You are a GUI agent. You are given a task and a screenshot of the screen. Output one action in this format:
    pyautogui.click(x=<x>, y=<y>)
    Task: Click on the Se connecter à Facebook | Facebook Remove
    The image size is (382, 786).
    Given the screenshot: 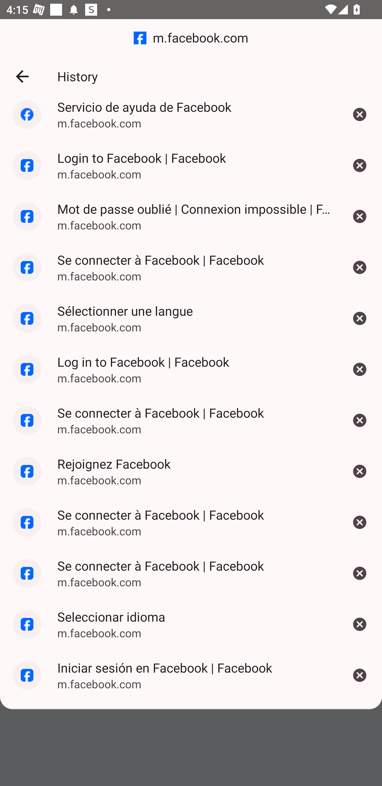 What is the action you would take?
    pyautogui.click(x=360, y=420)
    